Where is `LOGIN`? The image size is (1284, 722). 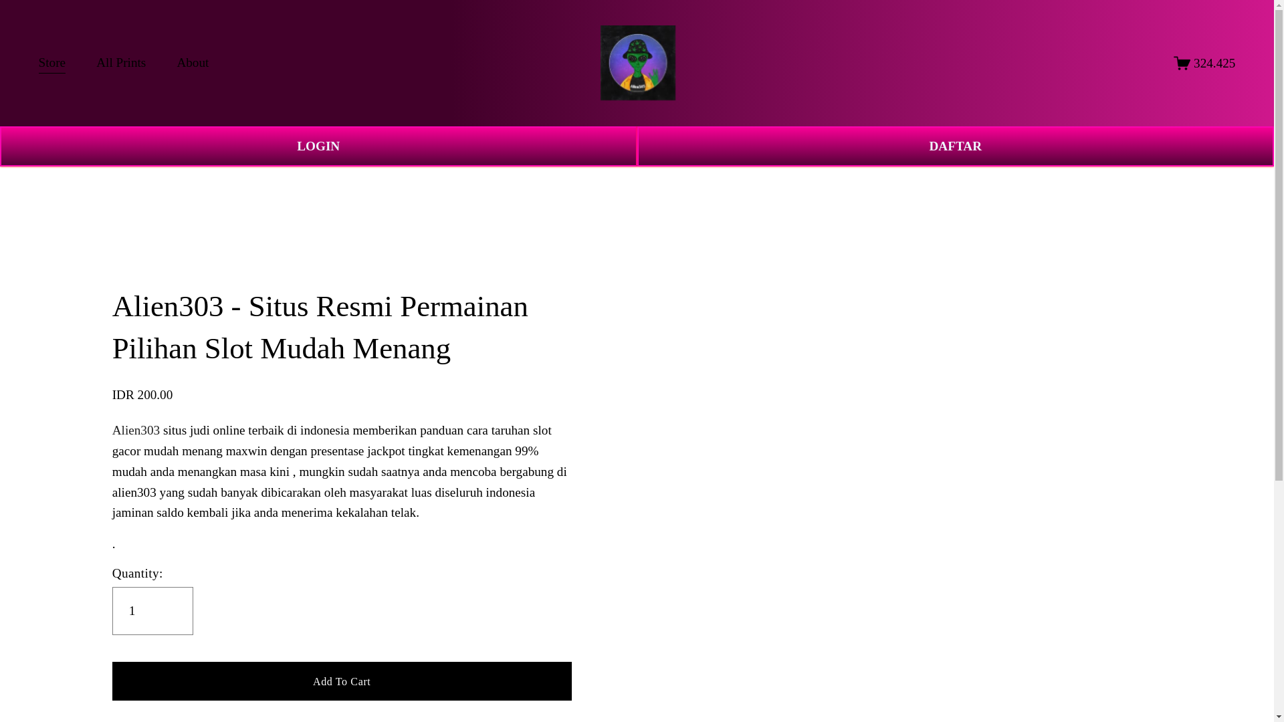
LOGIN is located at coordinates (318, 146).